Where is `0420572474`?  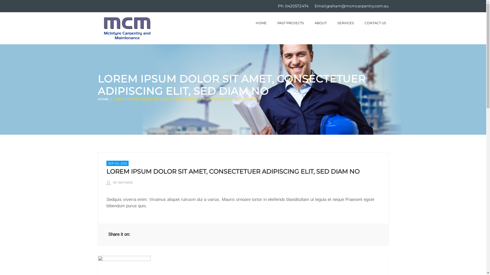
0420572474 is located at coordinates (297, 6).